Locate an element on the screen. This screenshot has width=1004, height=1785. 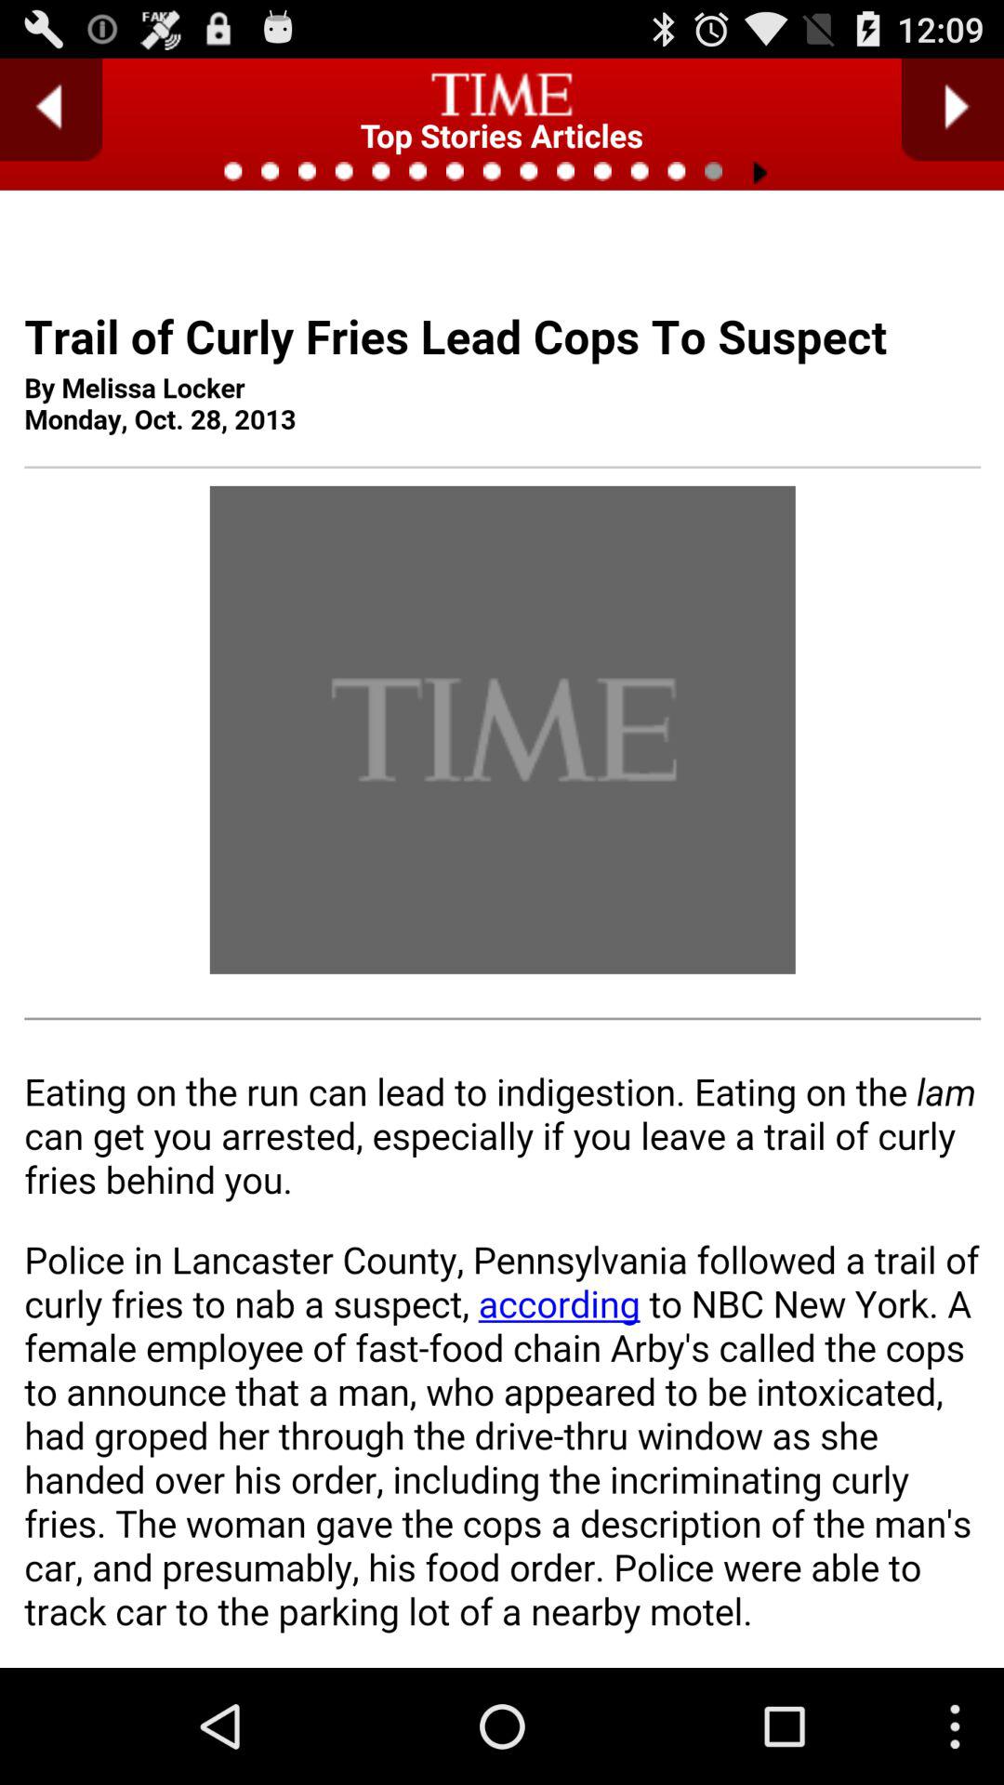
go to previous is located at coordinates (51, 110).